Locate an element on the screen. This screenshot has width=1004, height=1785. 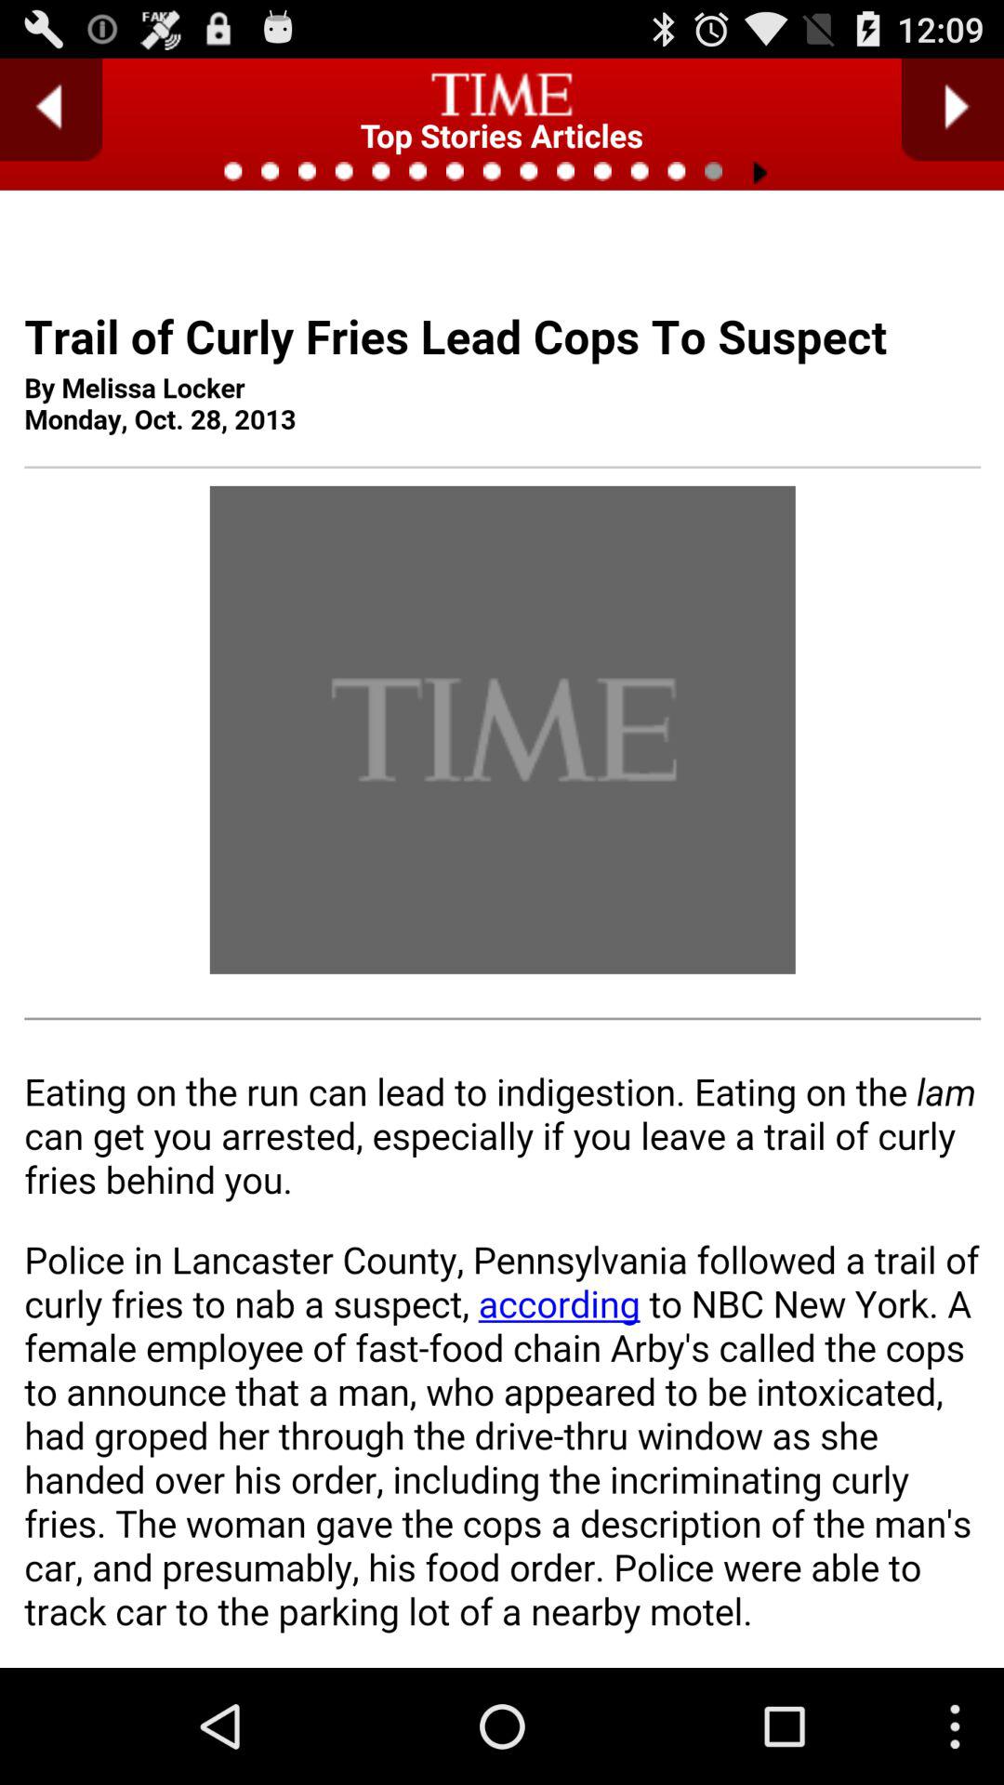
go to previous is located at coordinates (51, 110).